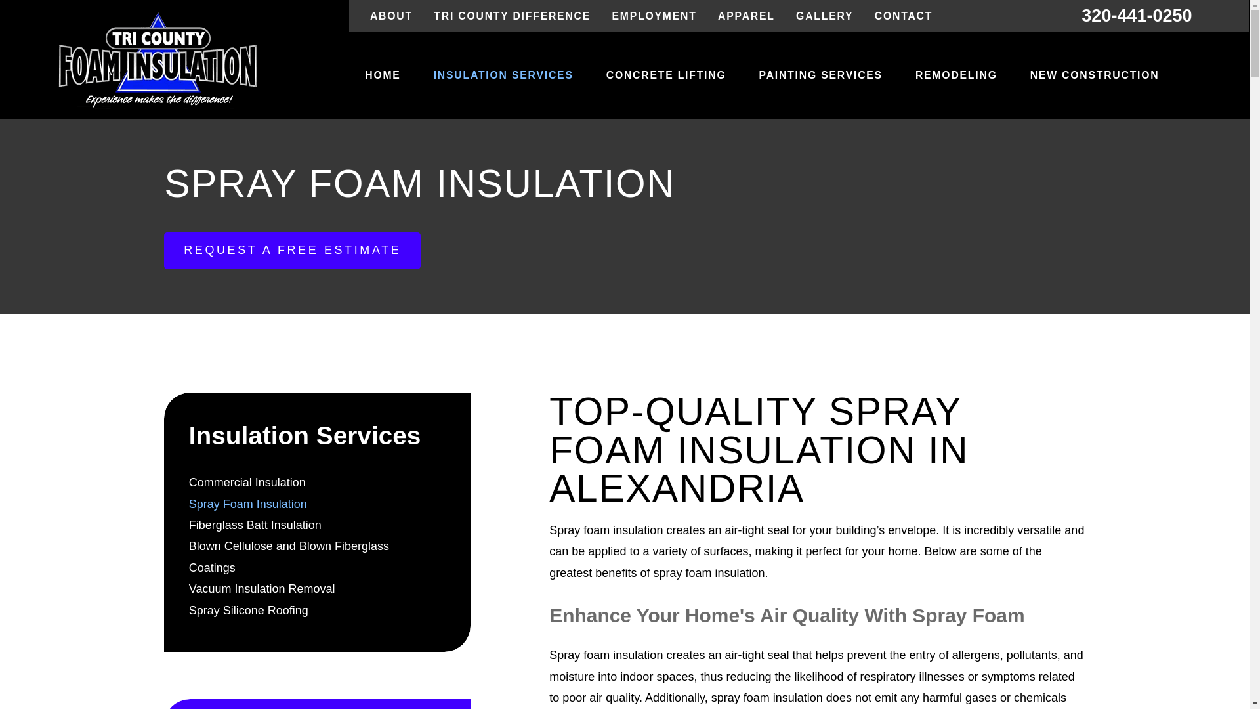  I want to click on CONTACT, so click(903, 16).